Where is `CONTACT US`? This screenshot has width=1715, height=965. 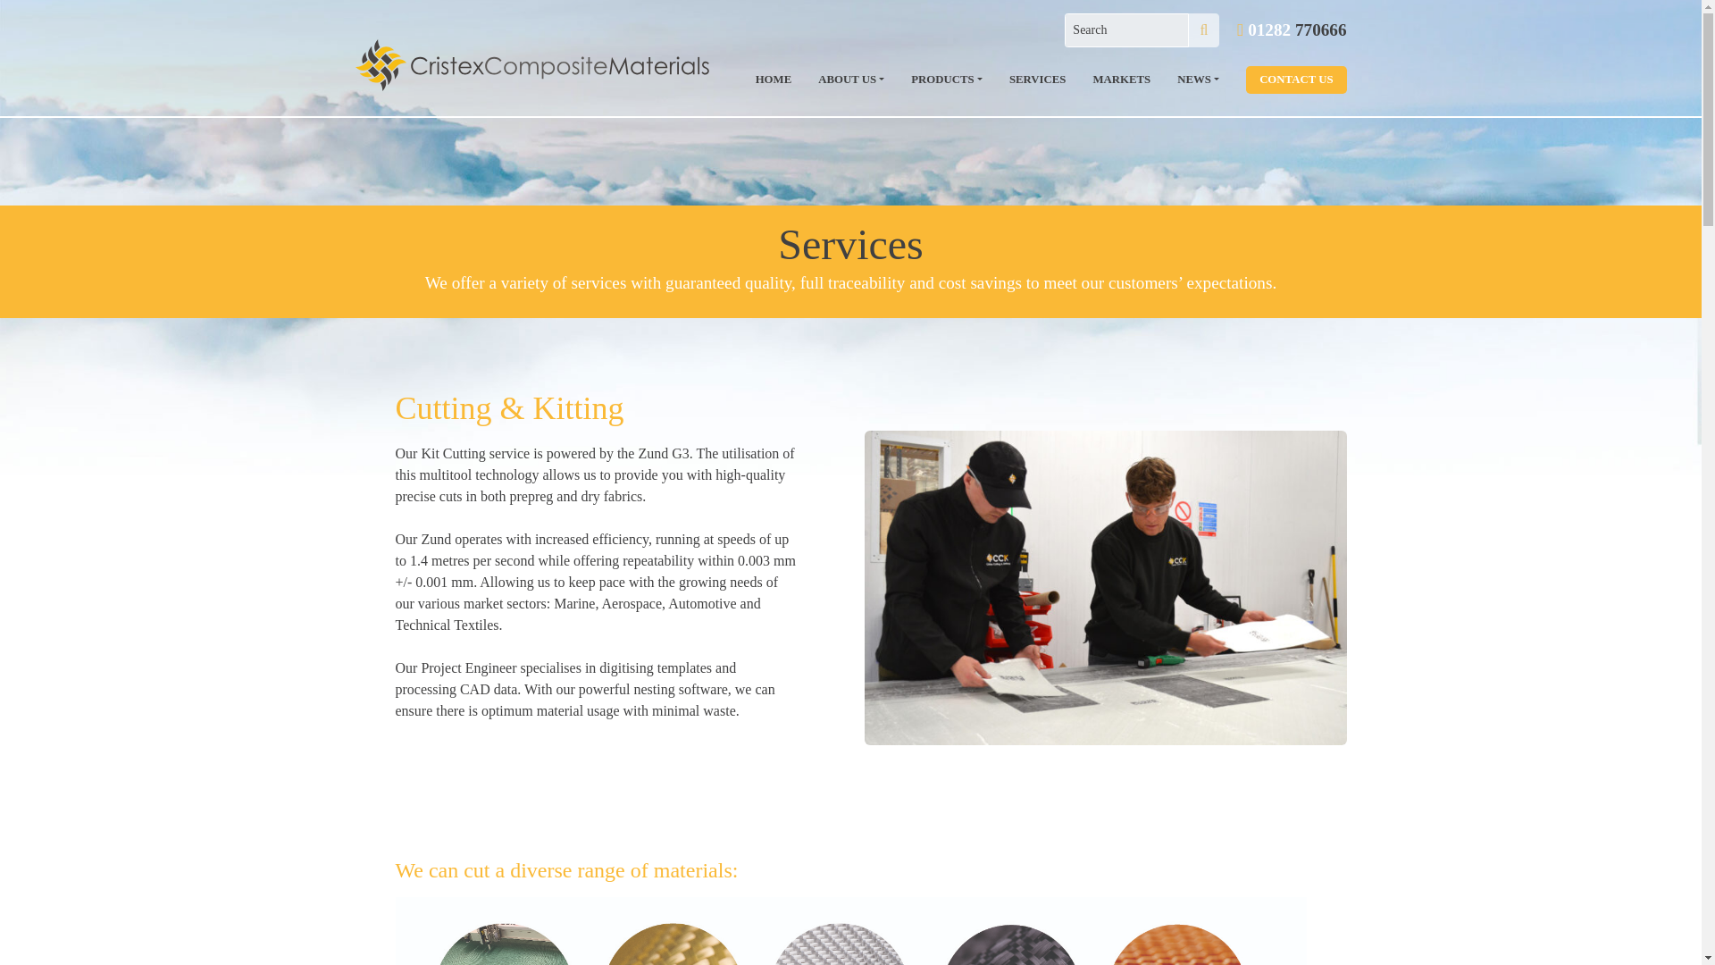 CONTACT US is located at coordinates (1296, 80).